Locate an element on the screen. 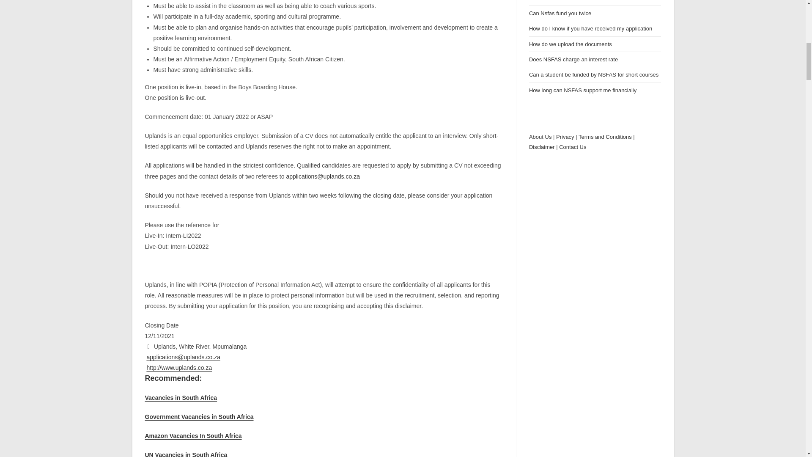 Image resolution: width=812 pixels, height=457 pixels. Vacancies in South Africa is located at coordinates (180, 398).